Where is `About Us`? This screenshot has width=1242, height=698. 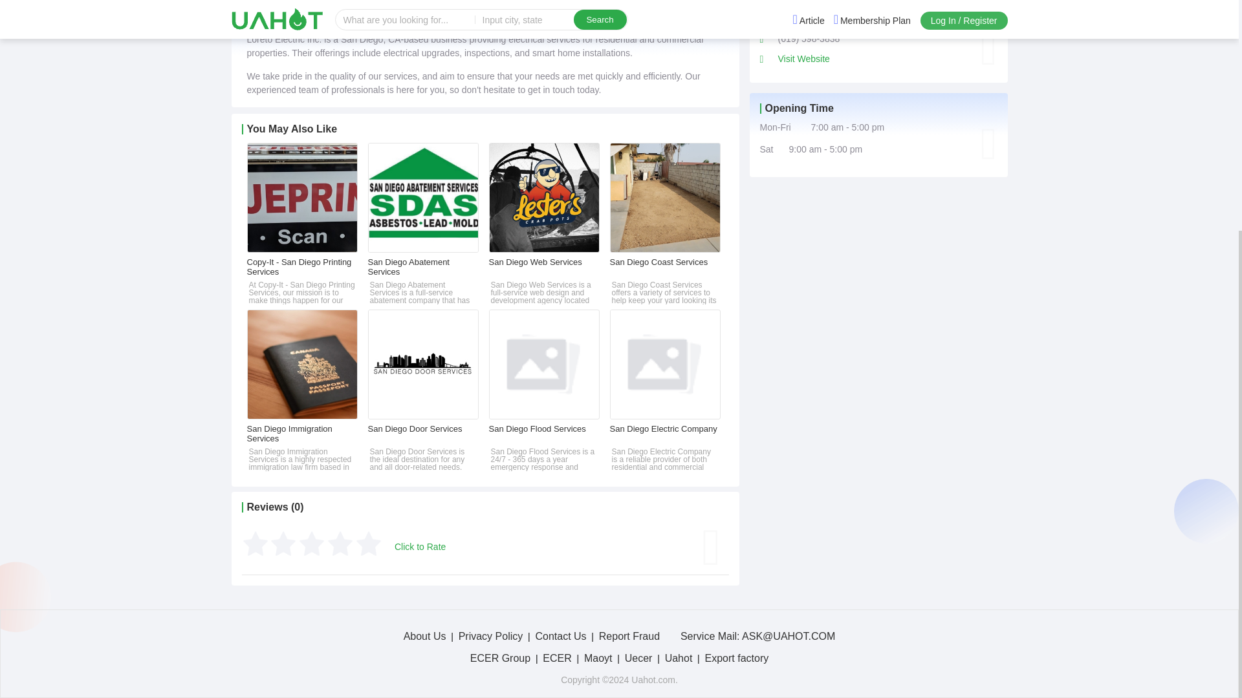
About Us is located at coordinates (424, 636).